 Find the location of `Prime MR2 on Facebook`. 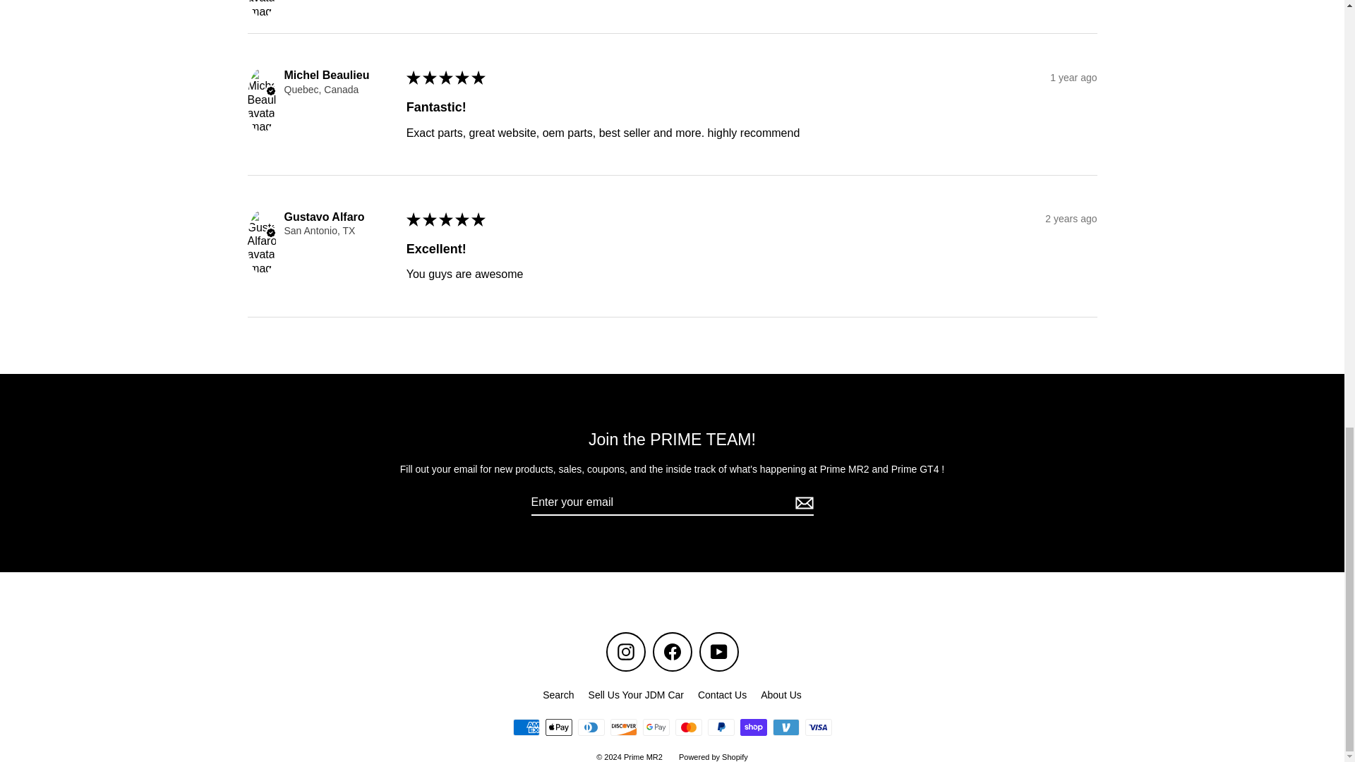

Prime MR2 on Facebook is located at coordinates (671, 652).